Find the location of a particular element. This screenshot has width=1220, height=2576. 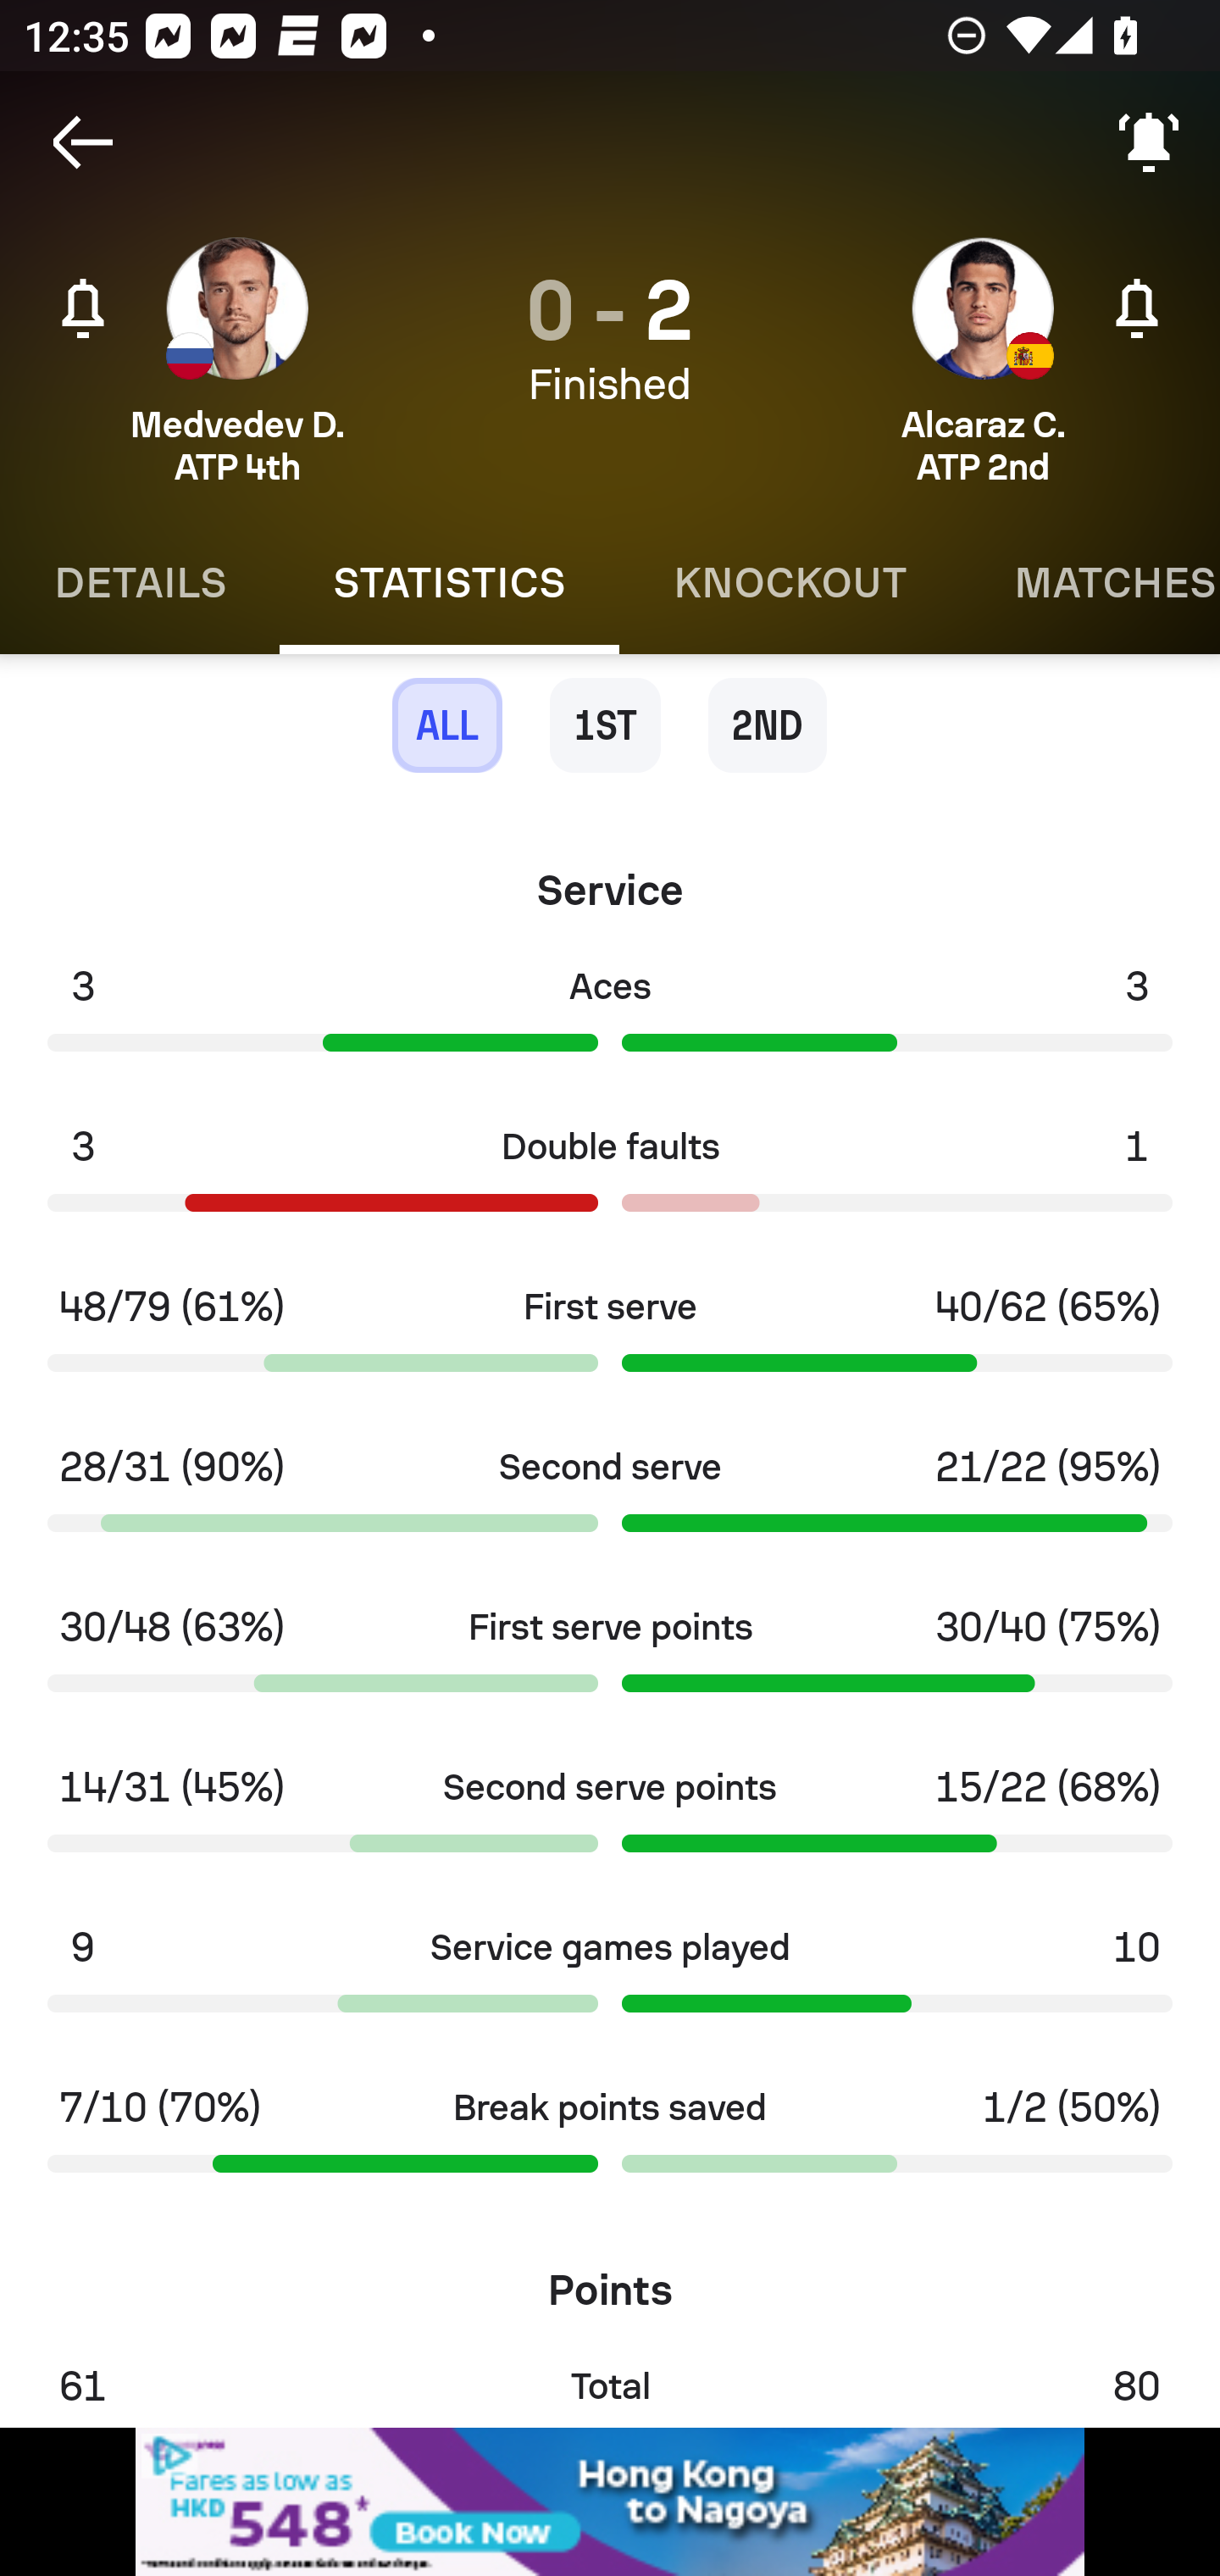

2ND is located at coordinates (767, 725).